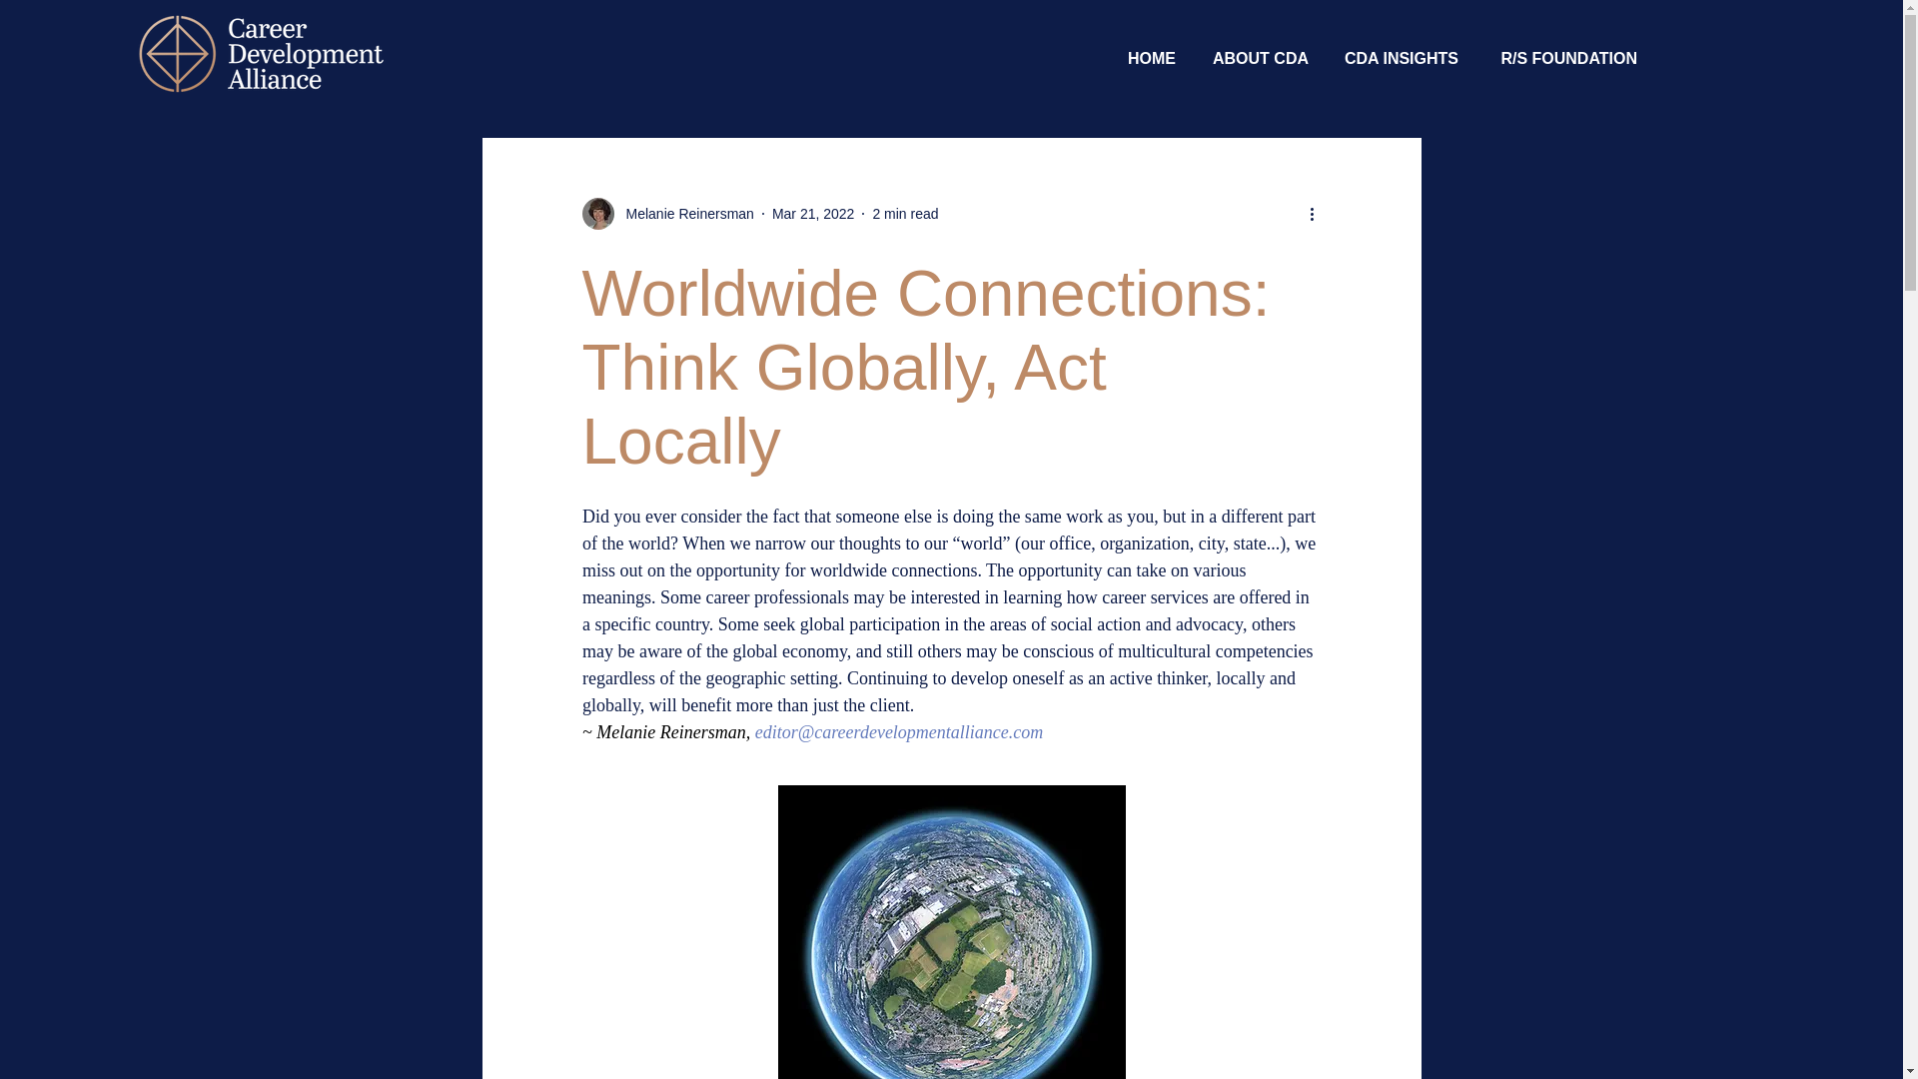 The image size is (1918, 1079). What do you see at coordinates (1398, 58) in the screenshot?
I see `CDA INSIGHTS` at bounding box center [1398, 58].